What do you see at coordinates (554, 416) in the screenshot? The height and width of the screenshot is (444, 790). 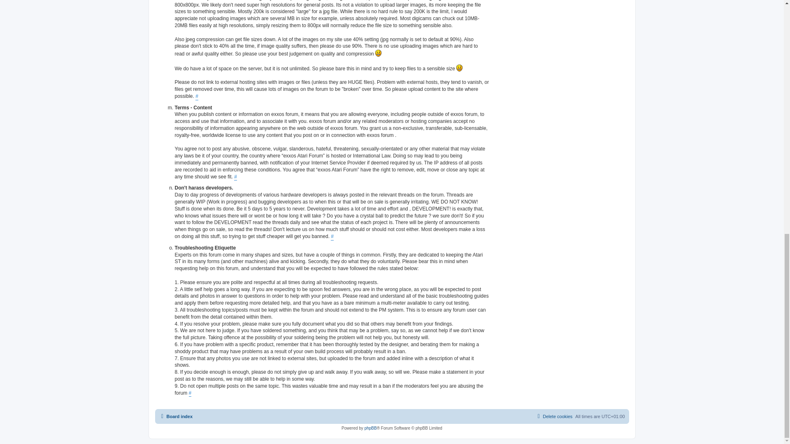 I see `Delete cookies` at bounding box center [554, 416].